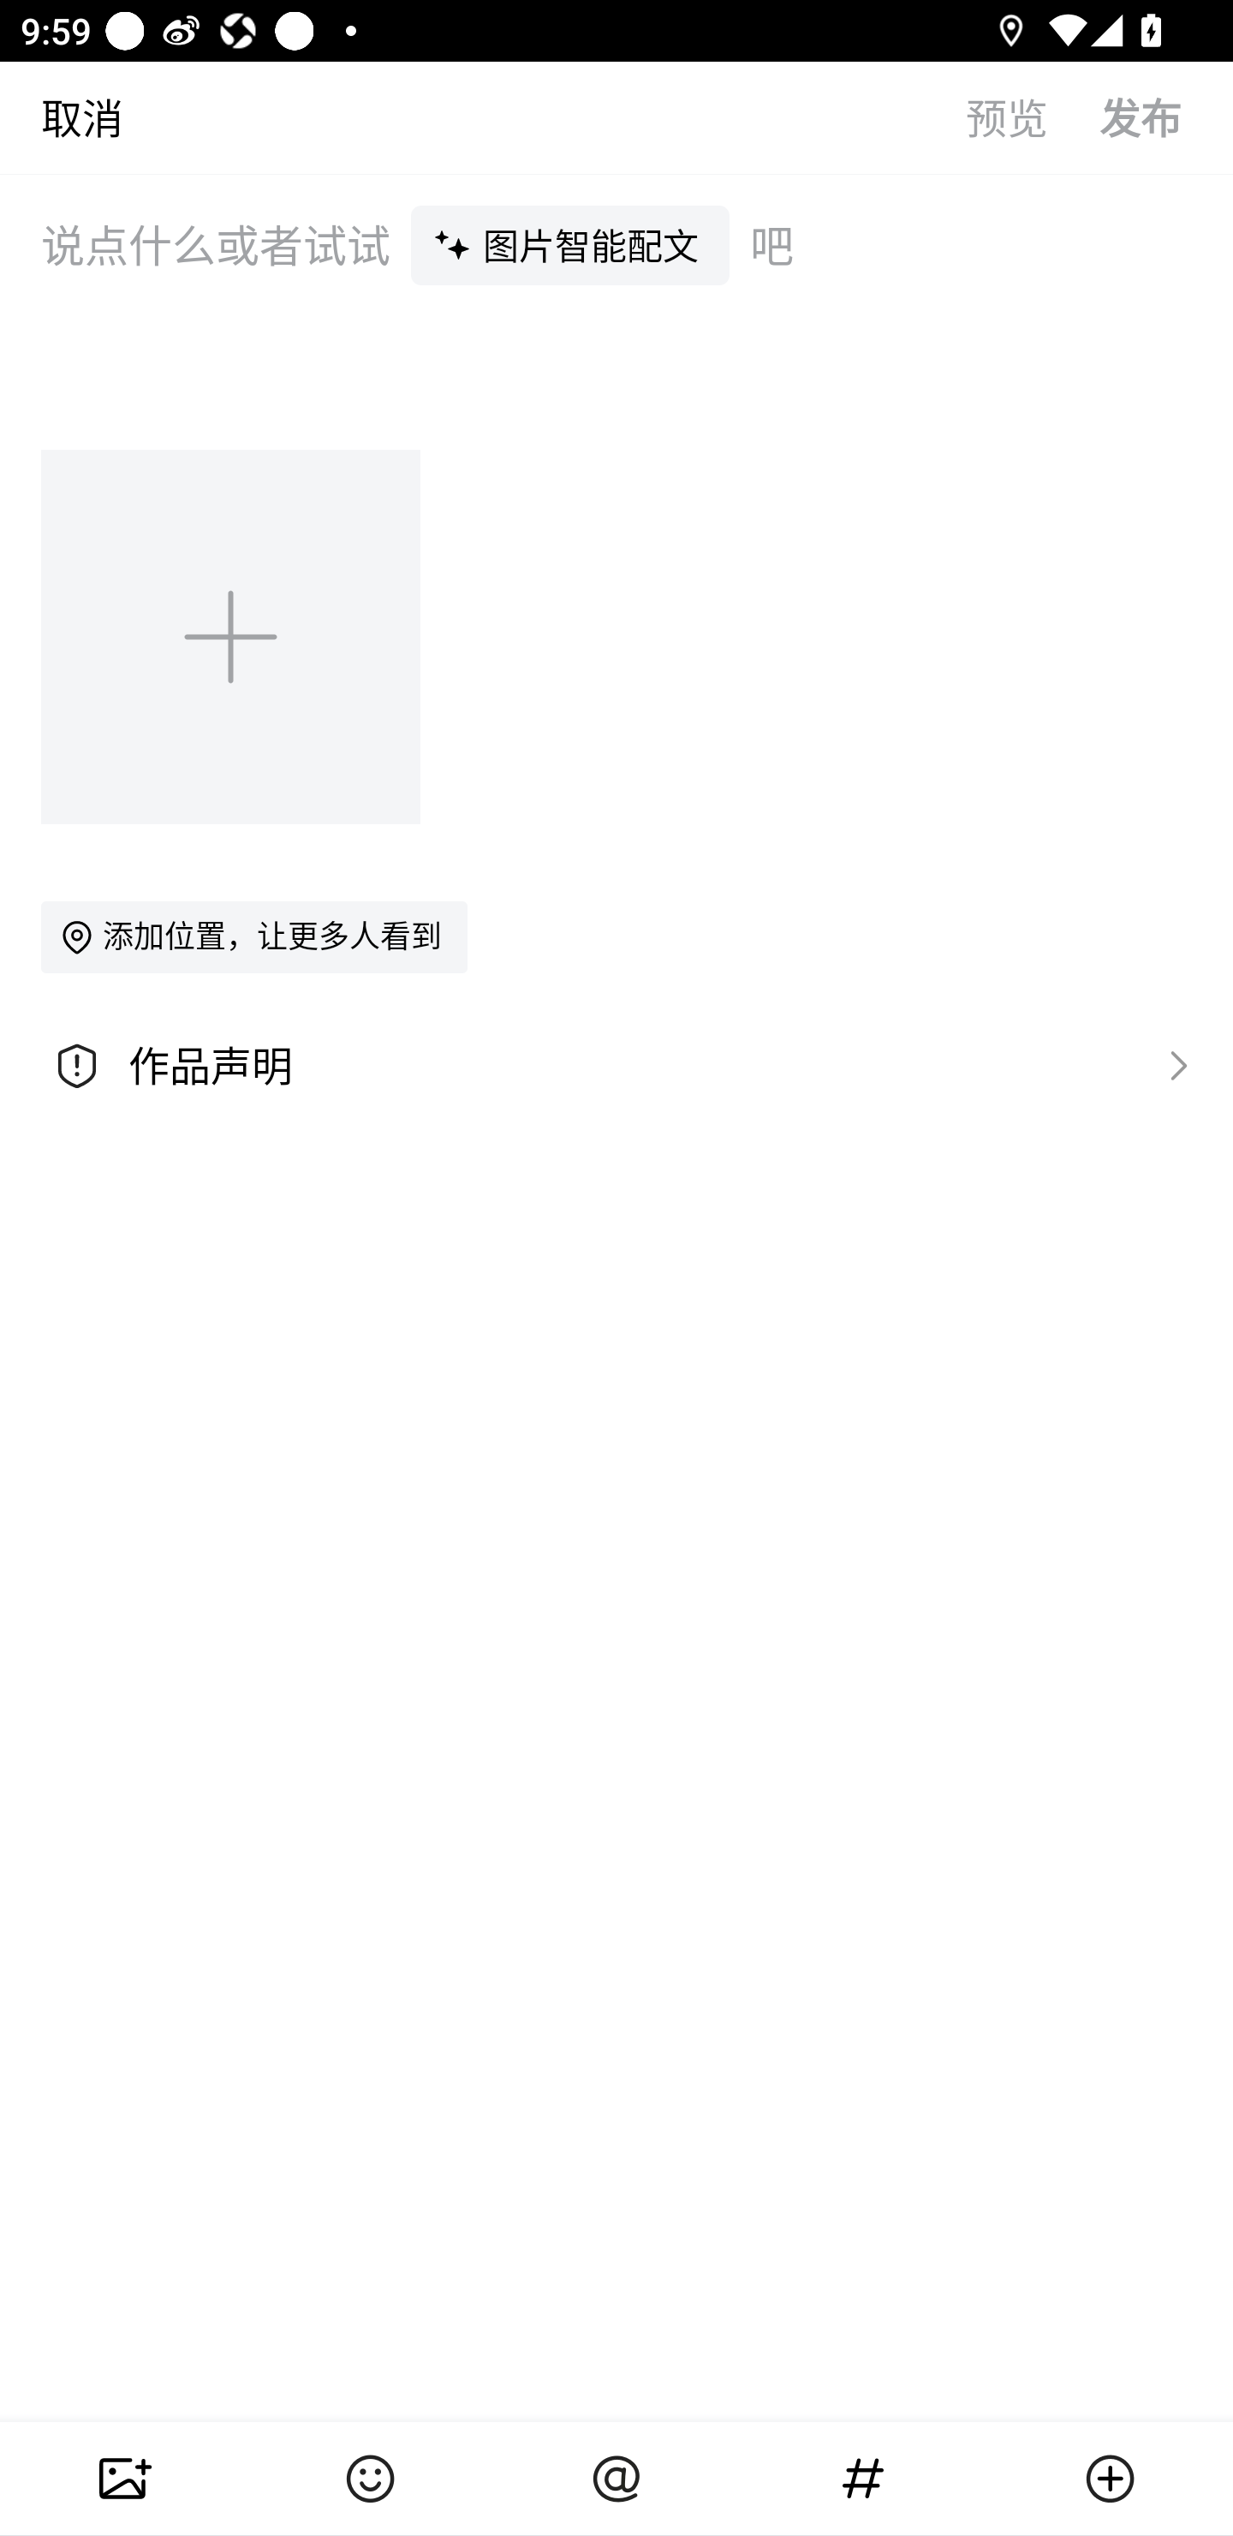  Describe the element at coordinates (1171, 1064) in the screenshot. I see `高级设置` at that location.